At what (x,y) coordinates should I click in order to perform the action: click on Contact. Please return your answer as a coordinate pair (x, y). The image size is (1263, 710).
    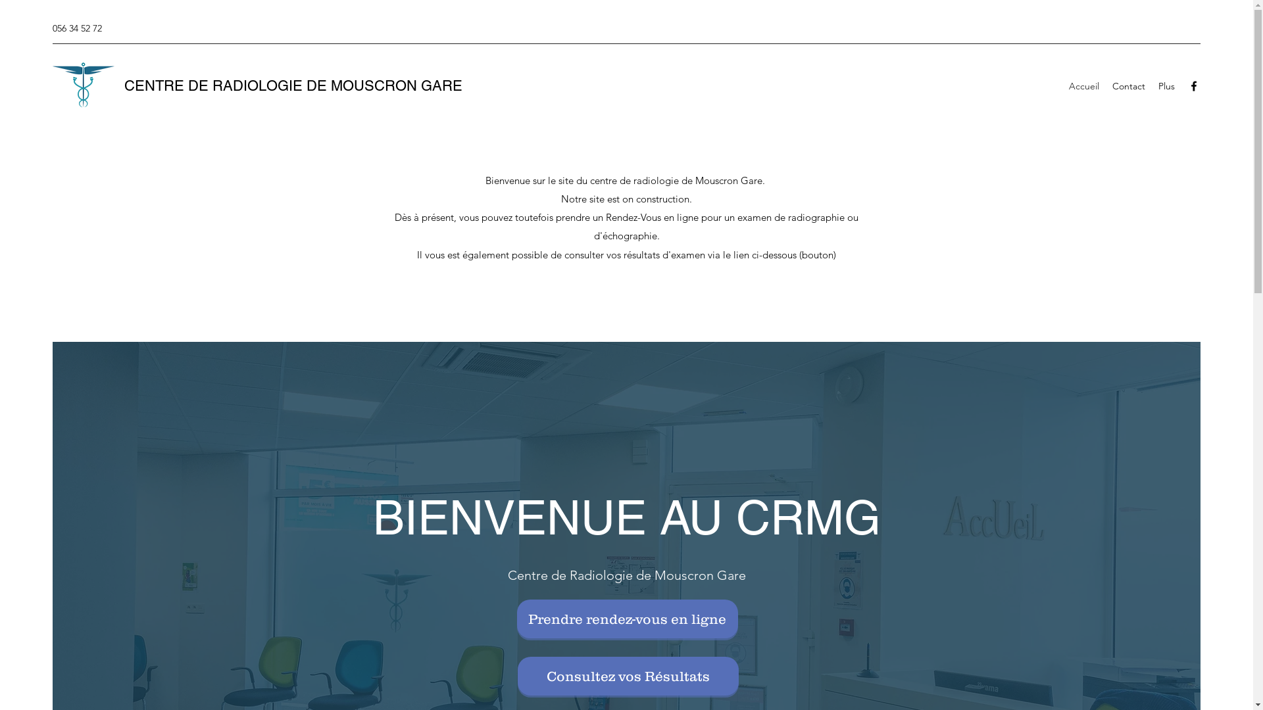
    Looking at the image, I should click on (1129, 86).